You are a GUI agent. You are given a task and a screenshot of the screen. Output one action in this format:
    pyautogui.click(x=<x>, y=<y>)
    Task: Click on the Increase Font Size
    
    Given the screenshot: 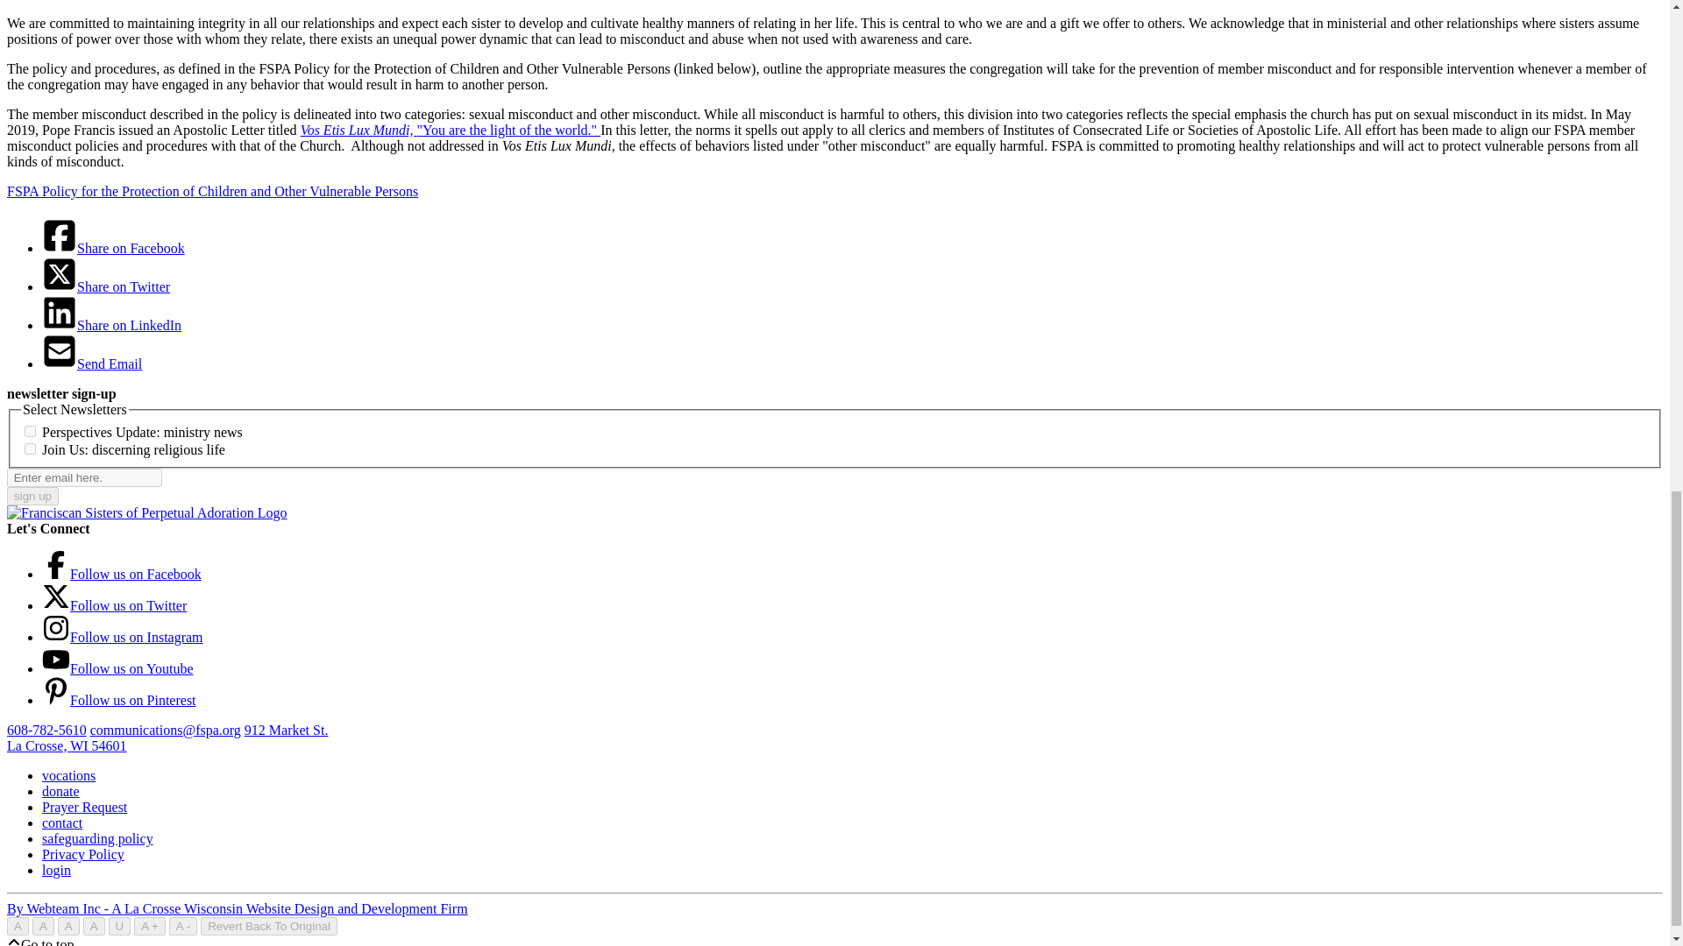 What is the action you would take?
    pyautogui.click(x=149, y=926)
    